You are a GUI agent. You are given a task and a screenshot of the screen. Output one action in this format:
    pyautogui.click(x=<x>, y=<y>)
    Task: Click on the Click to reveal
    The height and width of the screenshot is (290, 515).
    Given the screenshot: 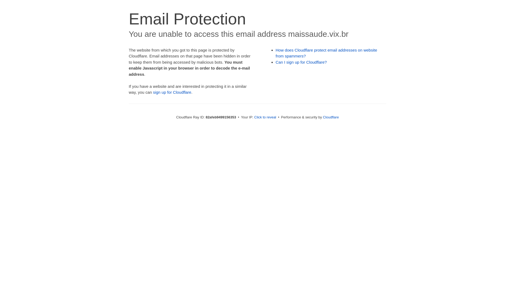 What is the action you would take?
    pyautogui.click(x=265, y=117)
    